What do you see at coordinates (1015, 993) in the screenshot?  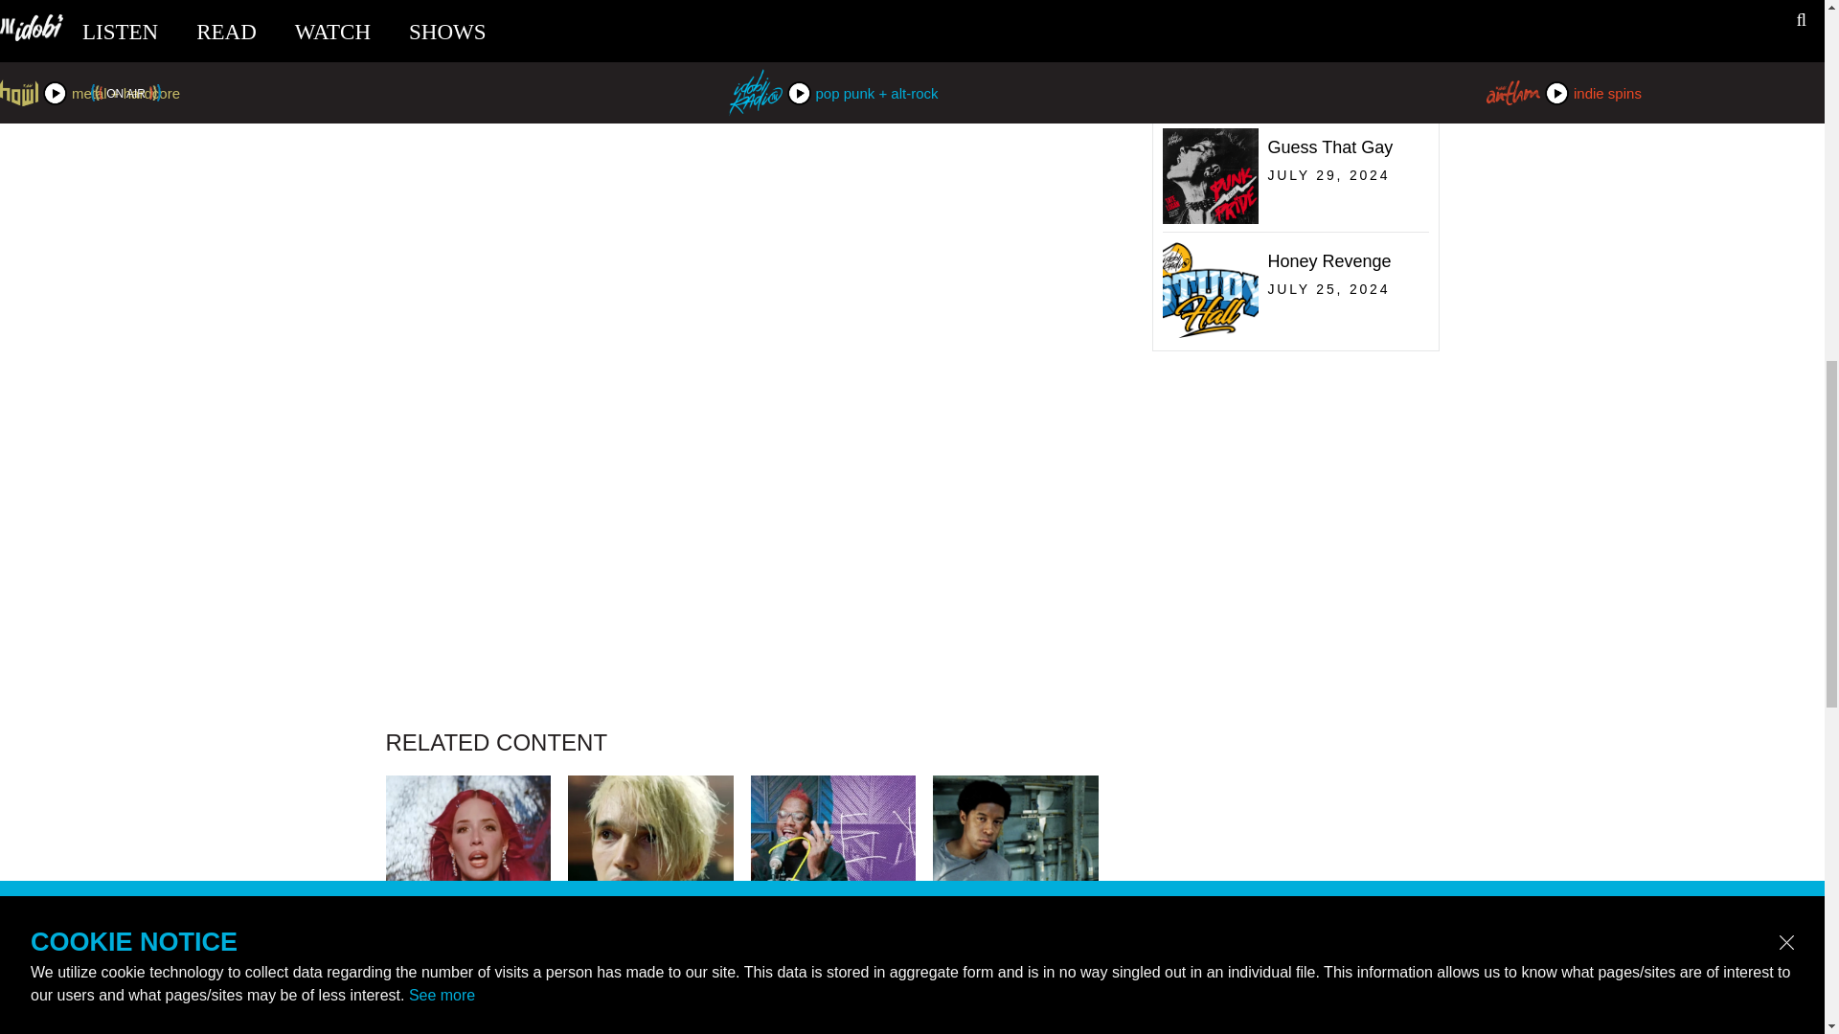 I see `NEWS` at bounding box center [1015, 993].